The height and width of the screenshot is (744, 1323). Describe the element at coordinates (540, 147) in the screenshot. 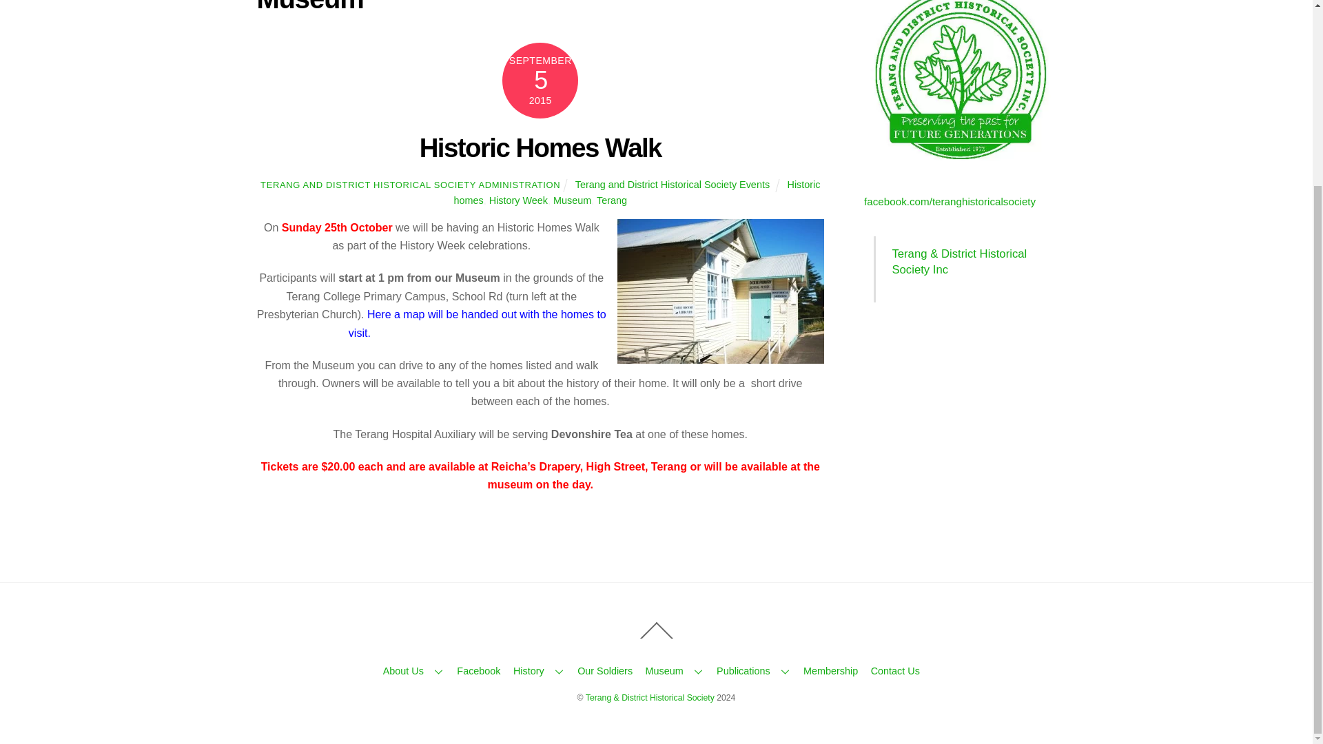

I see `Historic Homes Walk` at that location.